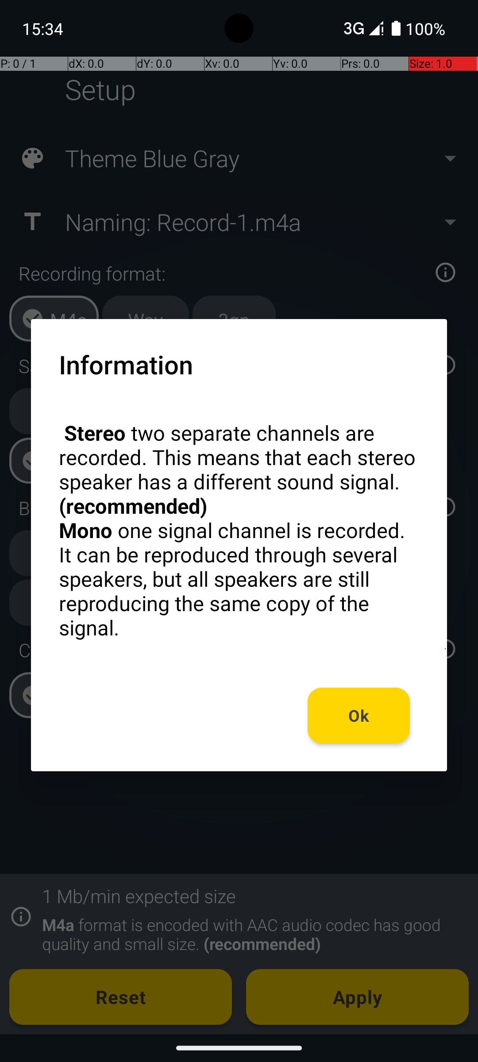  Describe the element at coordinates (126, 364) in the screenshot. I see `Information` at that location.